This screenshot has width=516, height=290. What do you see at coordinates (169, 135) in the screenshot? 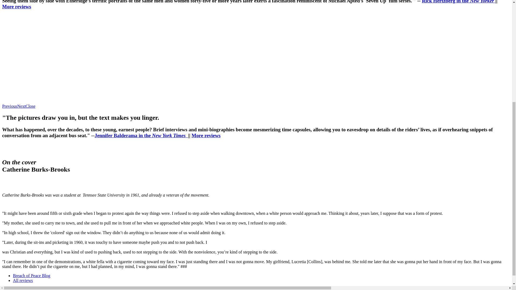
I see `New York Times` at bounding box center [169, 135].